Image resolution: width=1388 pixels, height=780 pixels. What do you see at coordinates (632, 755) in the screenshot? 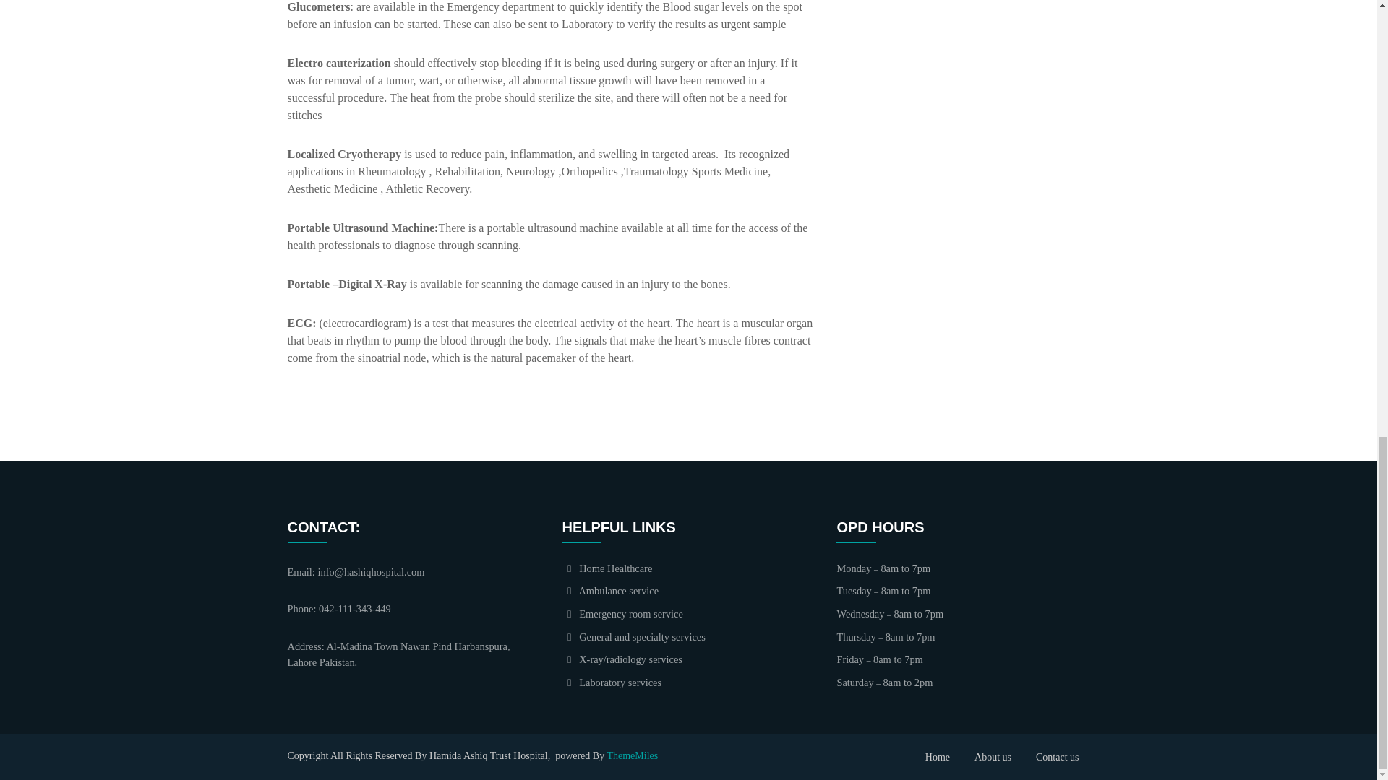
I see `ThemeMiles` at bounding box center [632, 755].